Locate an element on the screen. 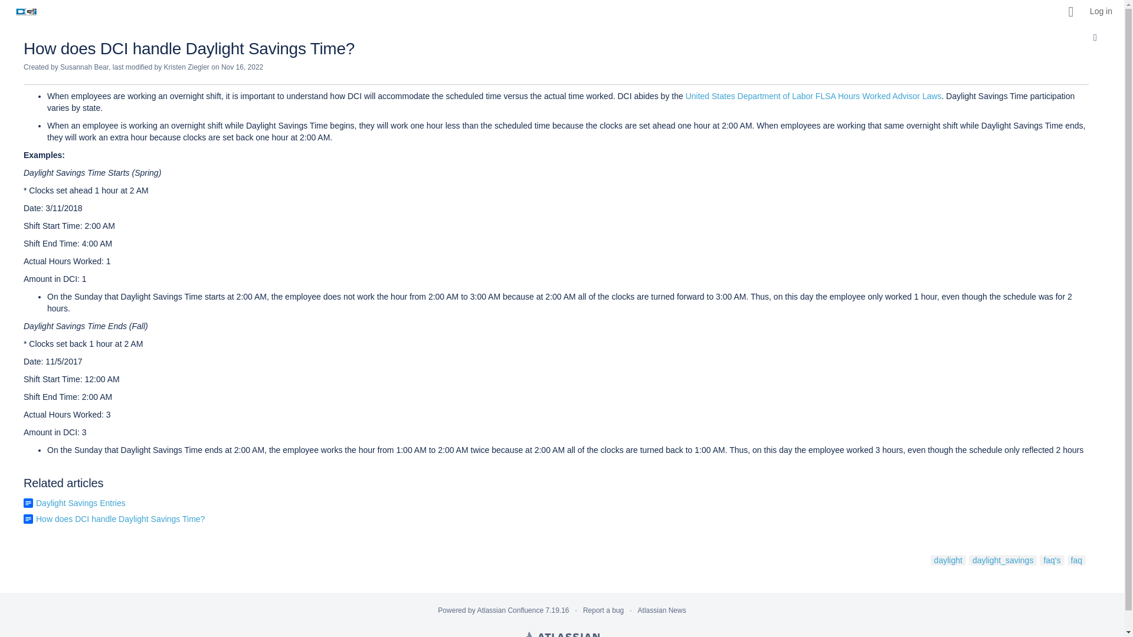 The height and width of the screenshot is (637, 1133). Kristen Ziegler is located at coordinates (186, 67).